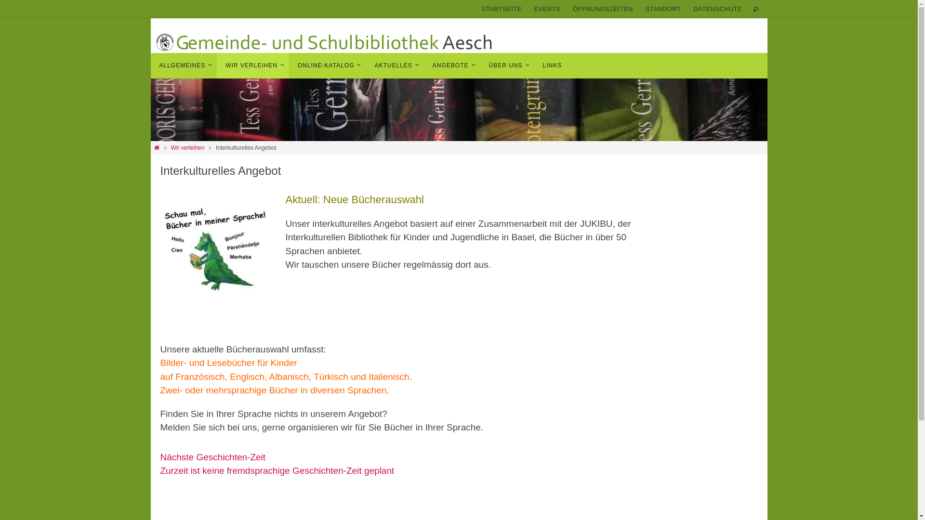  Describe the element at coordinates (547, 10) in the screenshot. I see `EVENTS` at that location.